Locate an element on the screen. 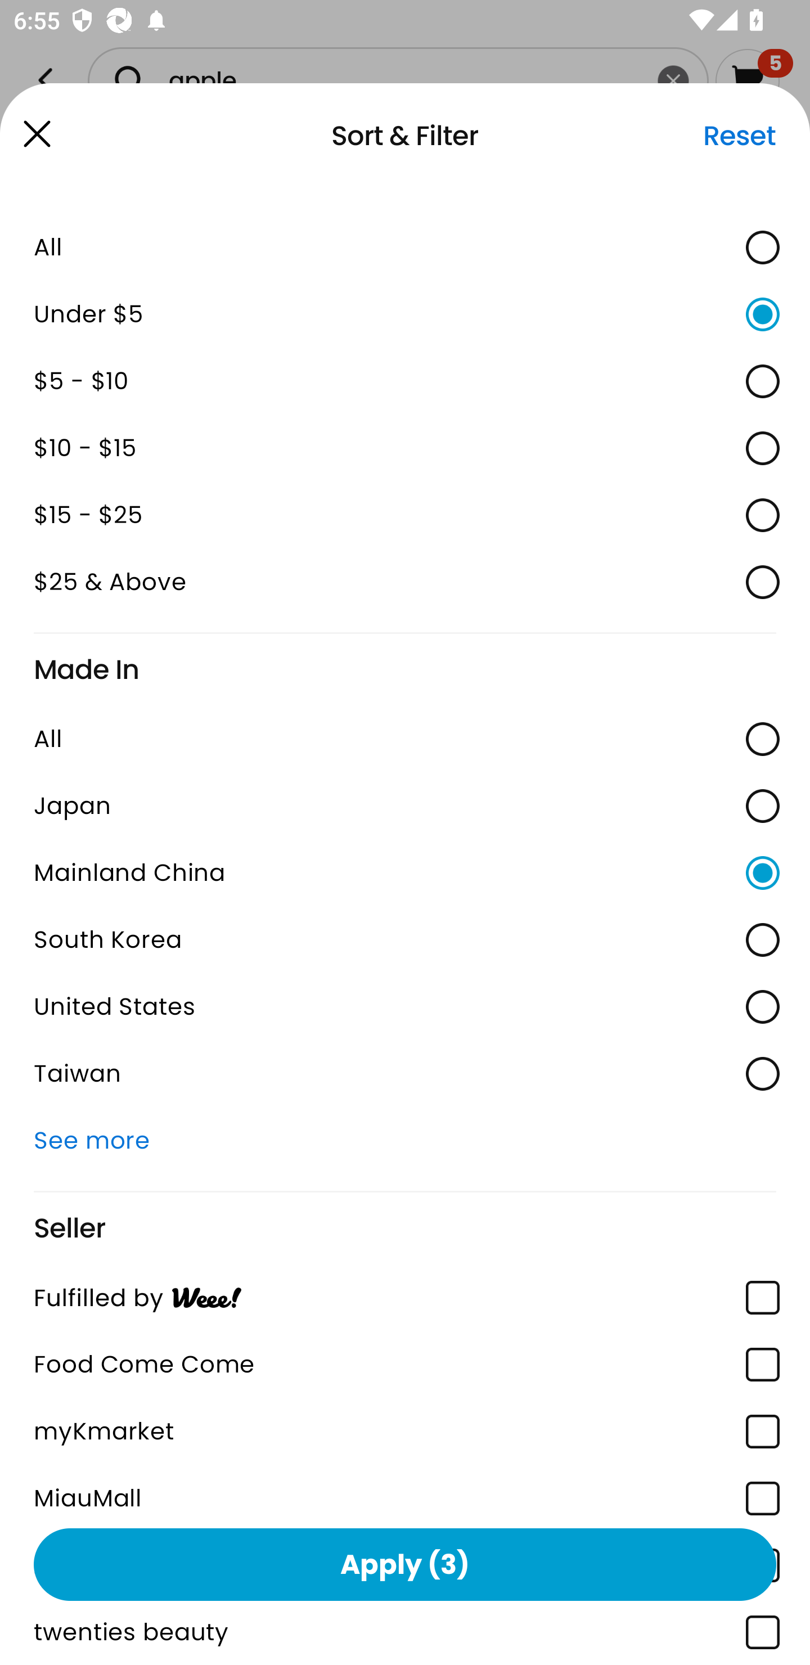 This screenshot has width=810, height=1665. See more is located at coordinates (405, 1140).